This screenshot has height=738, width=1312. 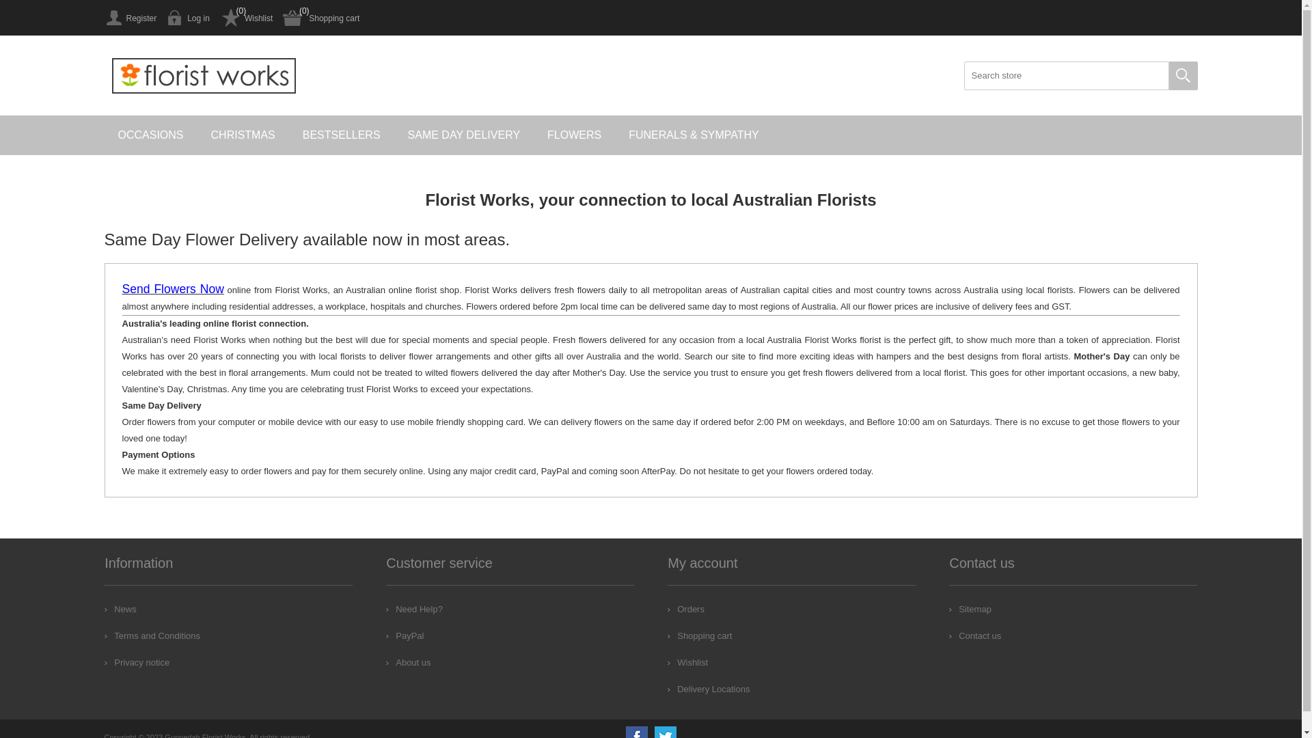 What do you see at coordinates (243, 135) in the screenshot?
I see `CHRISTMAS` at bounding box center [243, 135].